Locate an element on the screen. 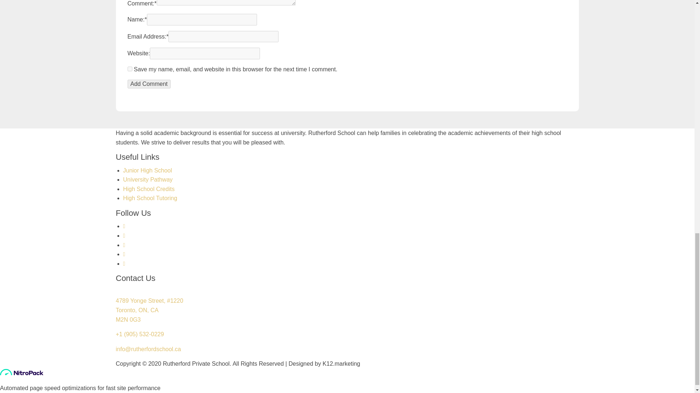  Add Comment is located at coordinates (149, 84).